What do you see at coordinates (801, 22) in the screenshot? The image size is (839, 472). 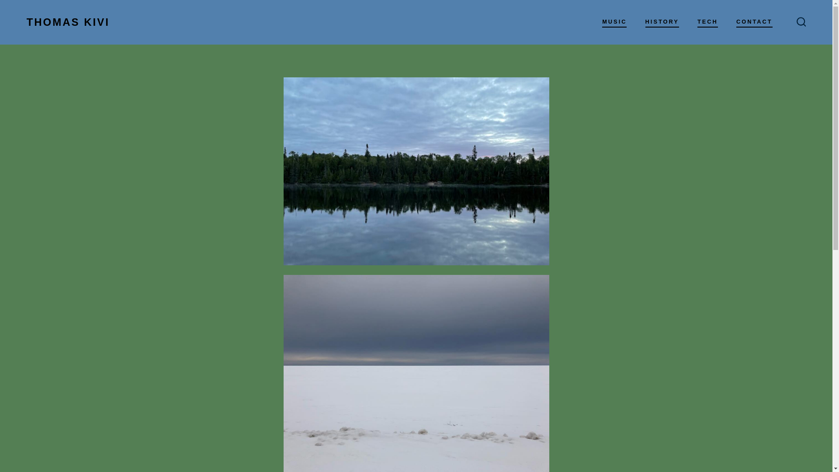 I see `SEARCH TOGGLE` at bounding box center [801, 22].